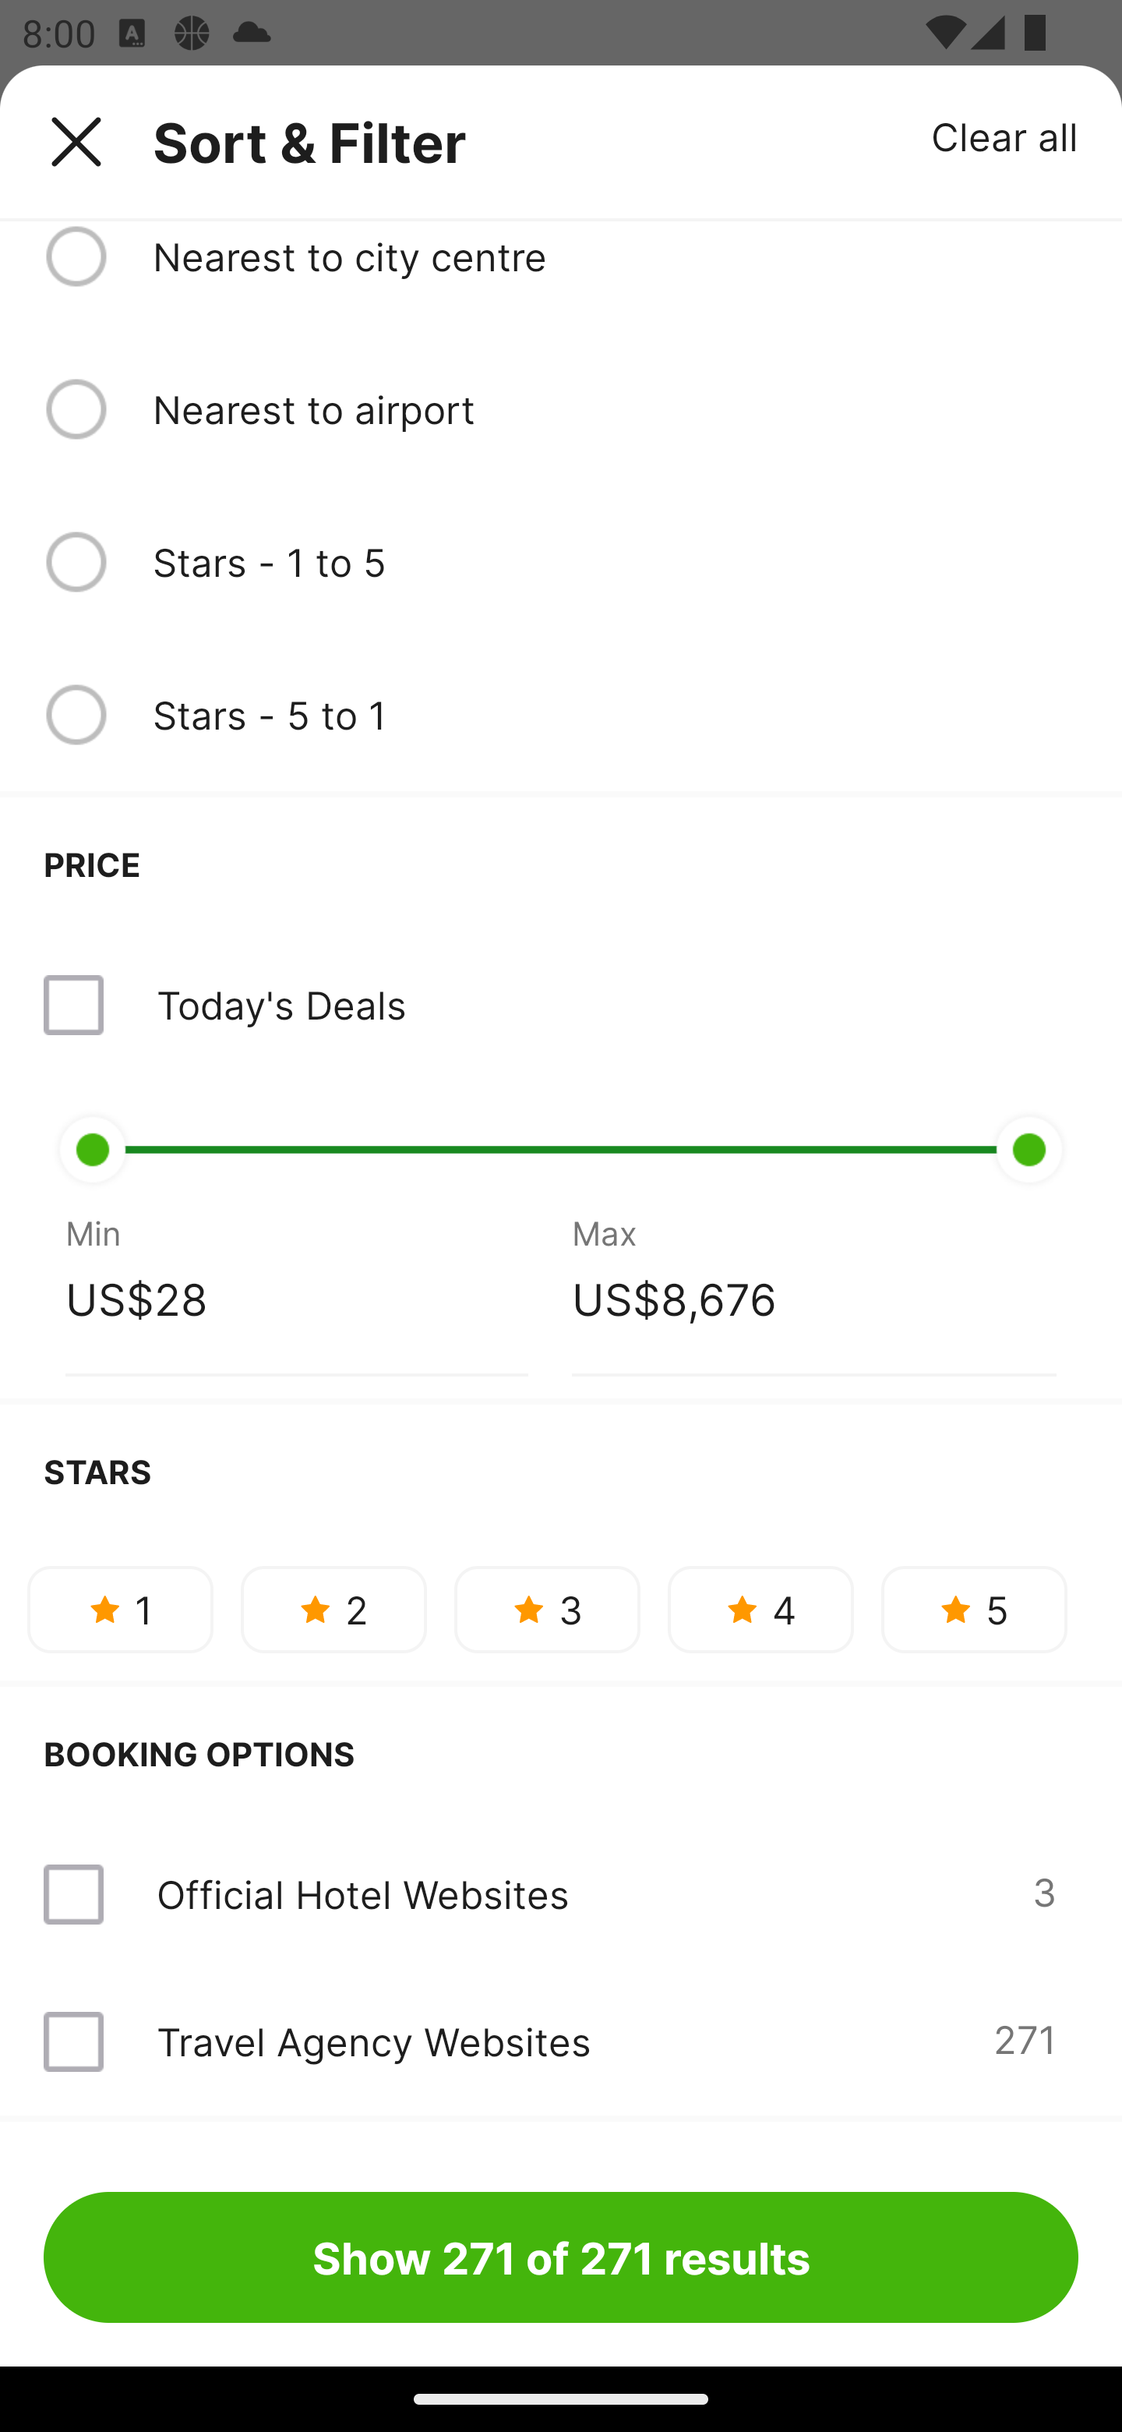 Image resolution: width=1122 pixels, height=2432 pixels. Describe the element at coordinates (547, 1610) in the screenshot. I see `3` at that location.